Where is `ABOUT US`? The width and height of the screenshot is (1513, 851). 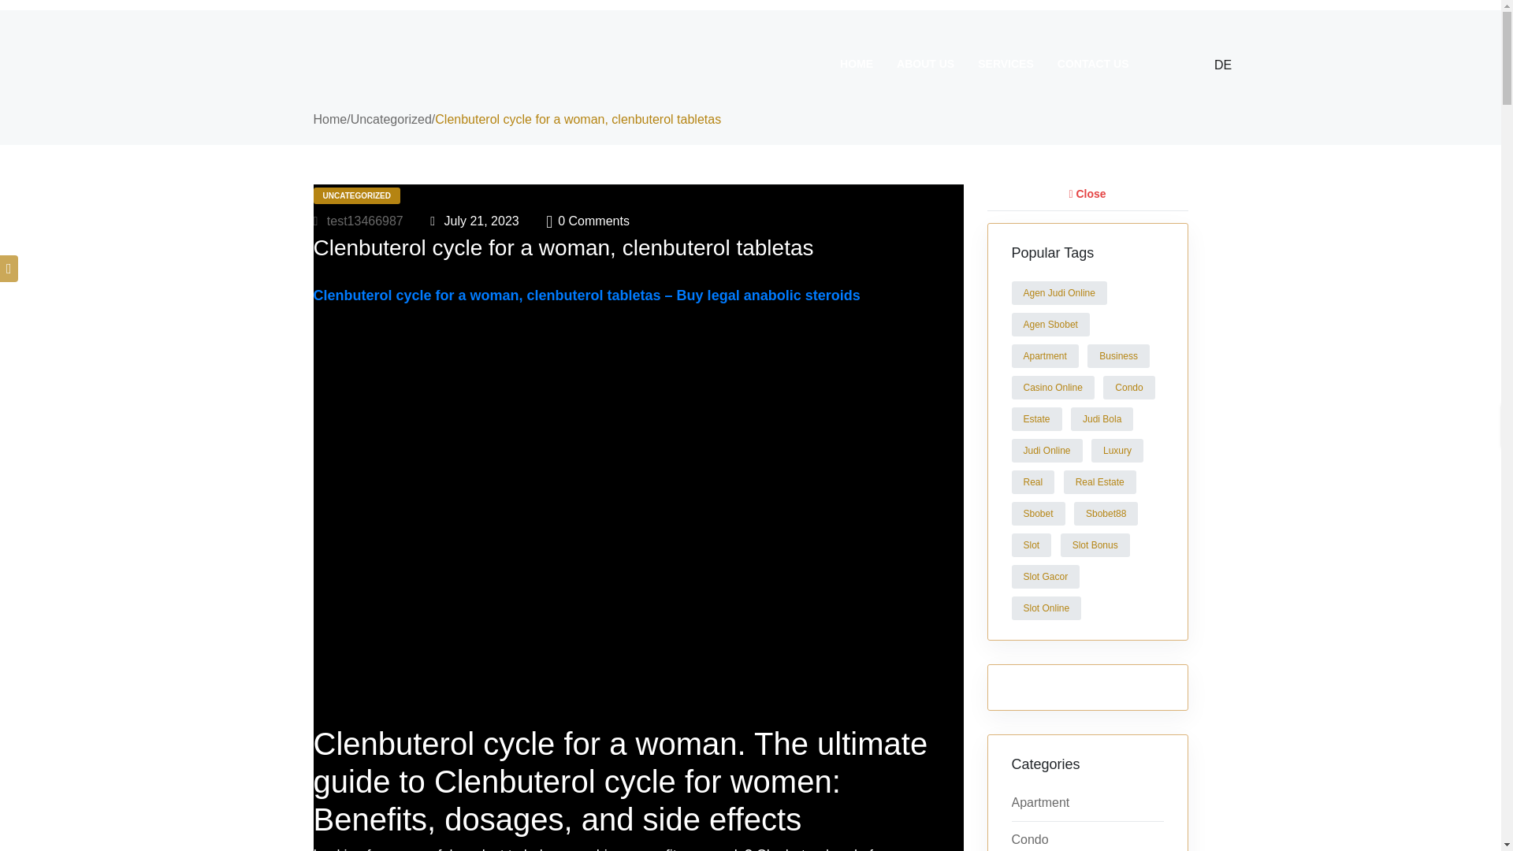
ABOUT US is located at coordinates (925, 64).